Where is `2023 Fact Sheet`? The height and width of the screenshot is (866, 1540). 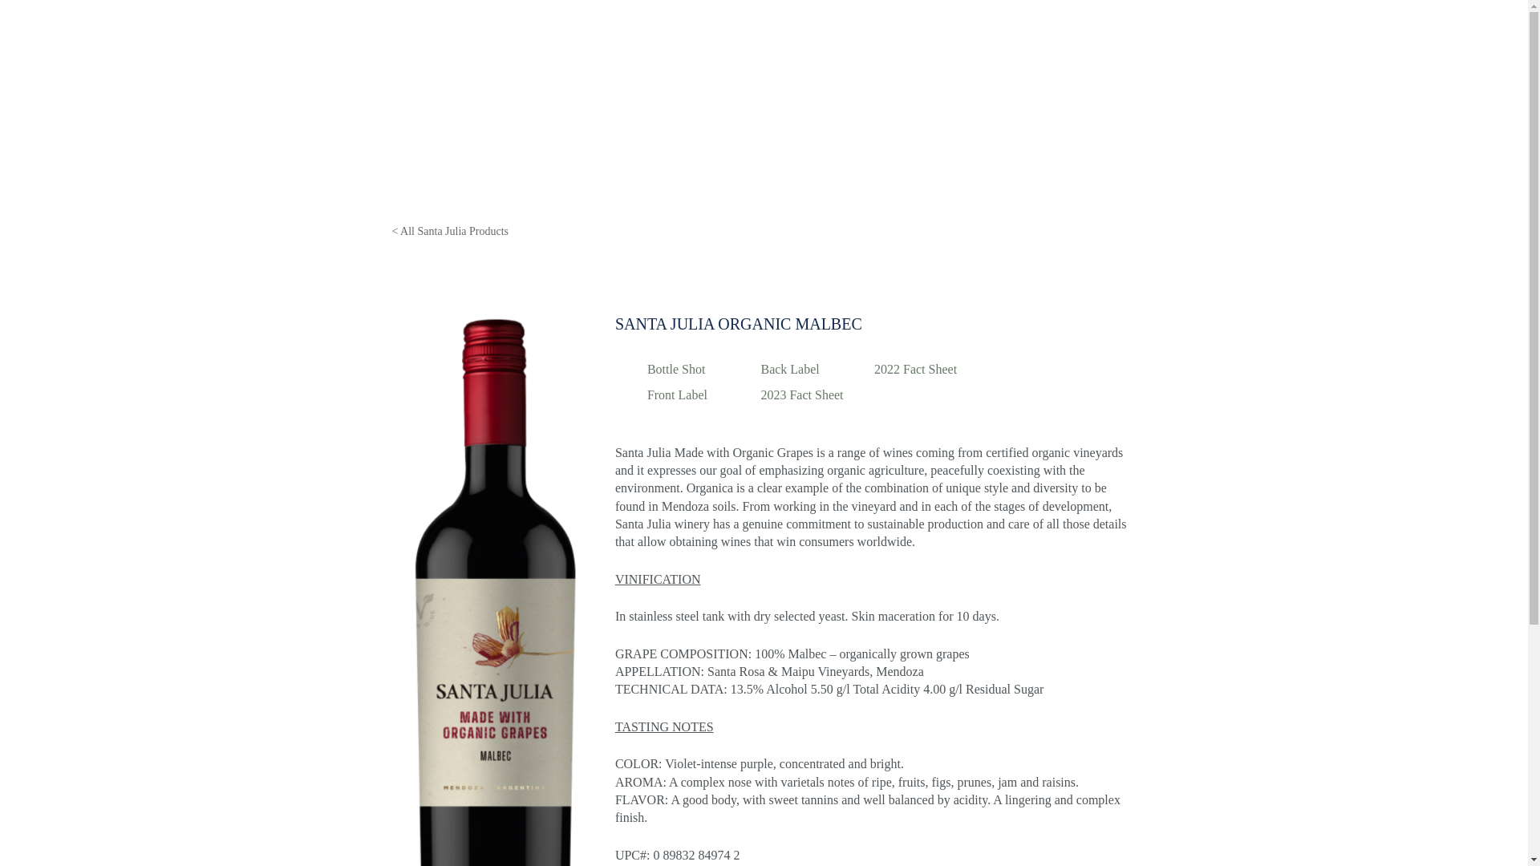
2023 Fact Sheet is located at coordinates (813, 395).